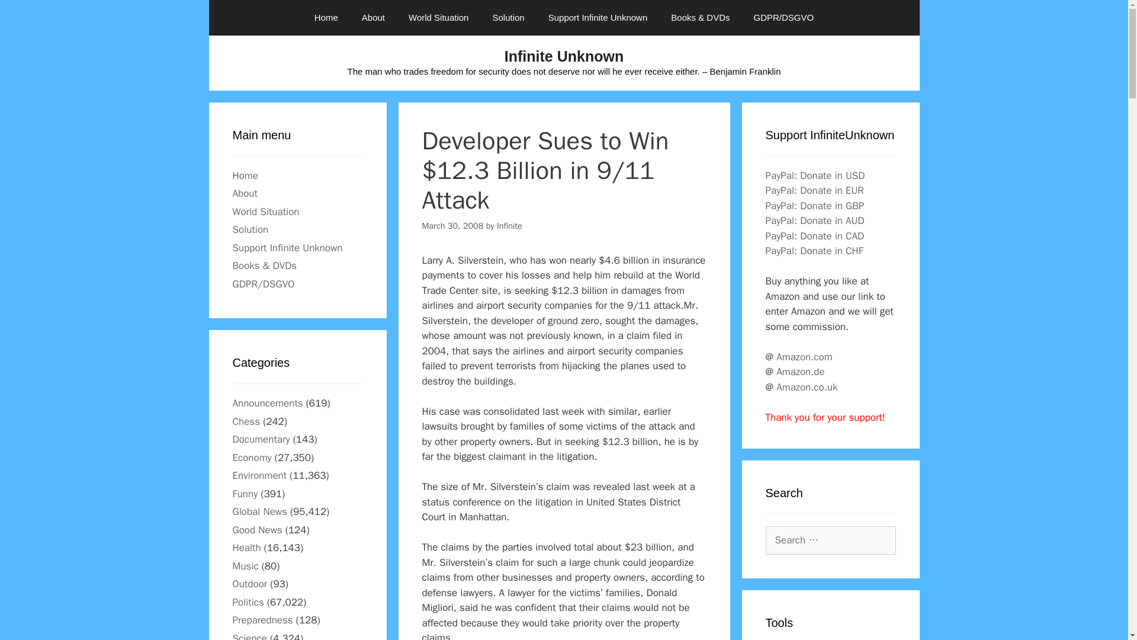  What do you see at coordinates (244, 193) in the screenshot?
I see `About` at bounding box center [244, 193].